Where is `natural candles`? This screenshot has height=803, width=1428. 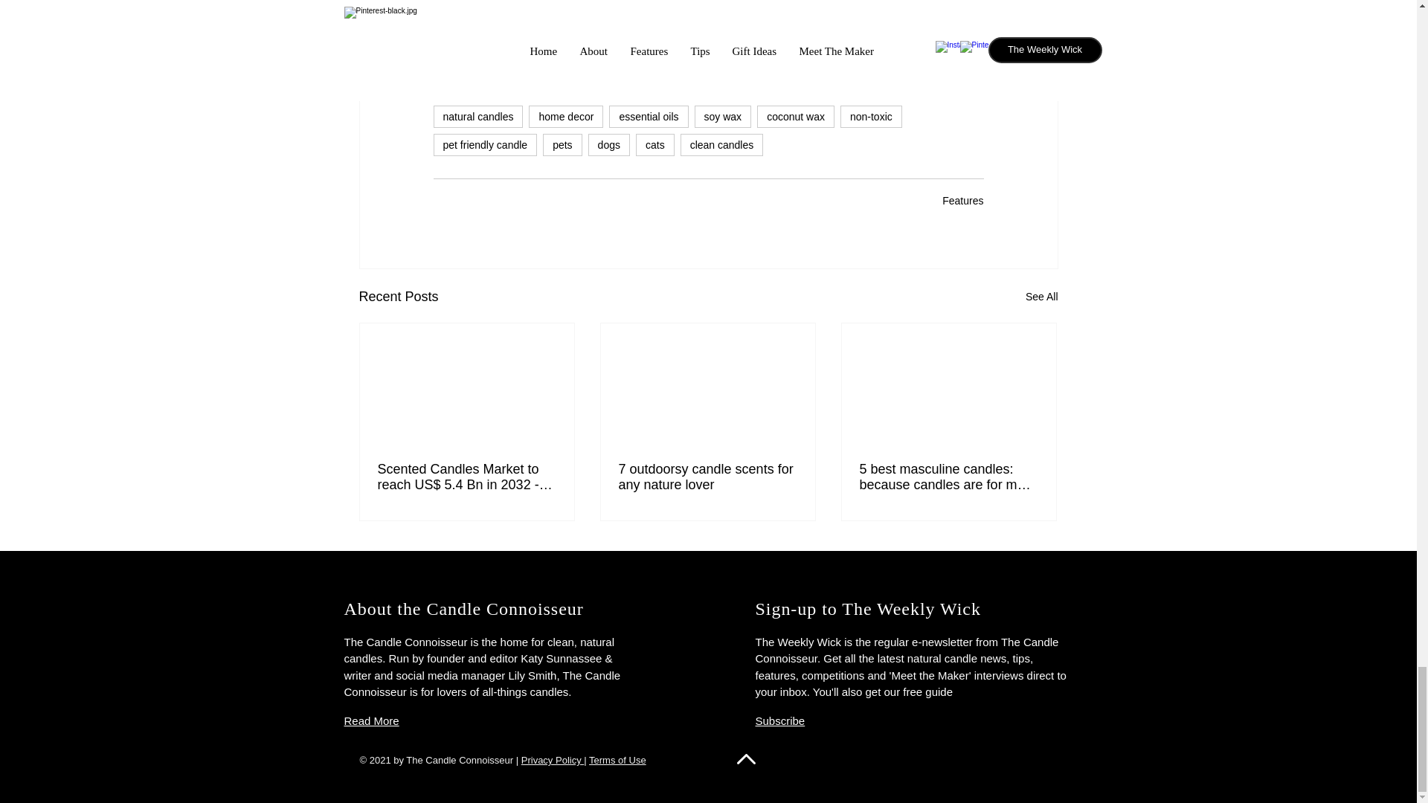
natural candles is located at coordinates (477, 116).